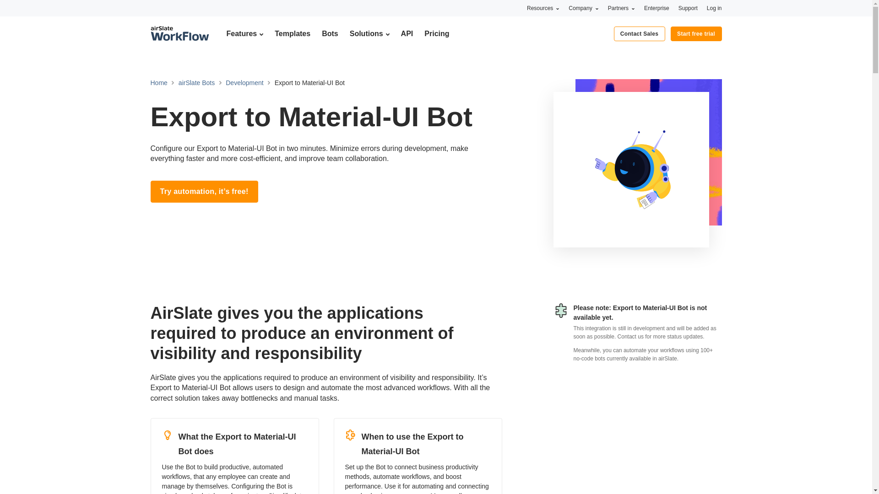 The width and height of the screenshot is (879, 494). Describe the element at coordinates (292, 33) in the screenshot. I see `Templates` at that location.